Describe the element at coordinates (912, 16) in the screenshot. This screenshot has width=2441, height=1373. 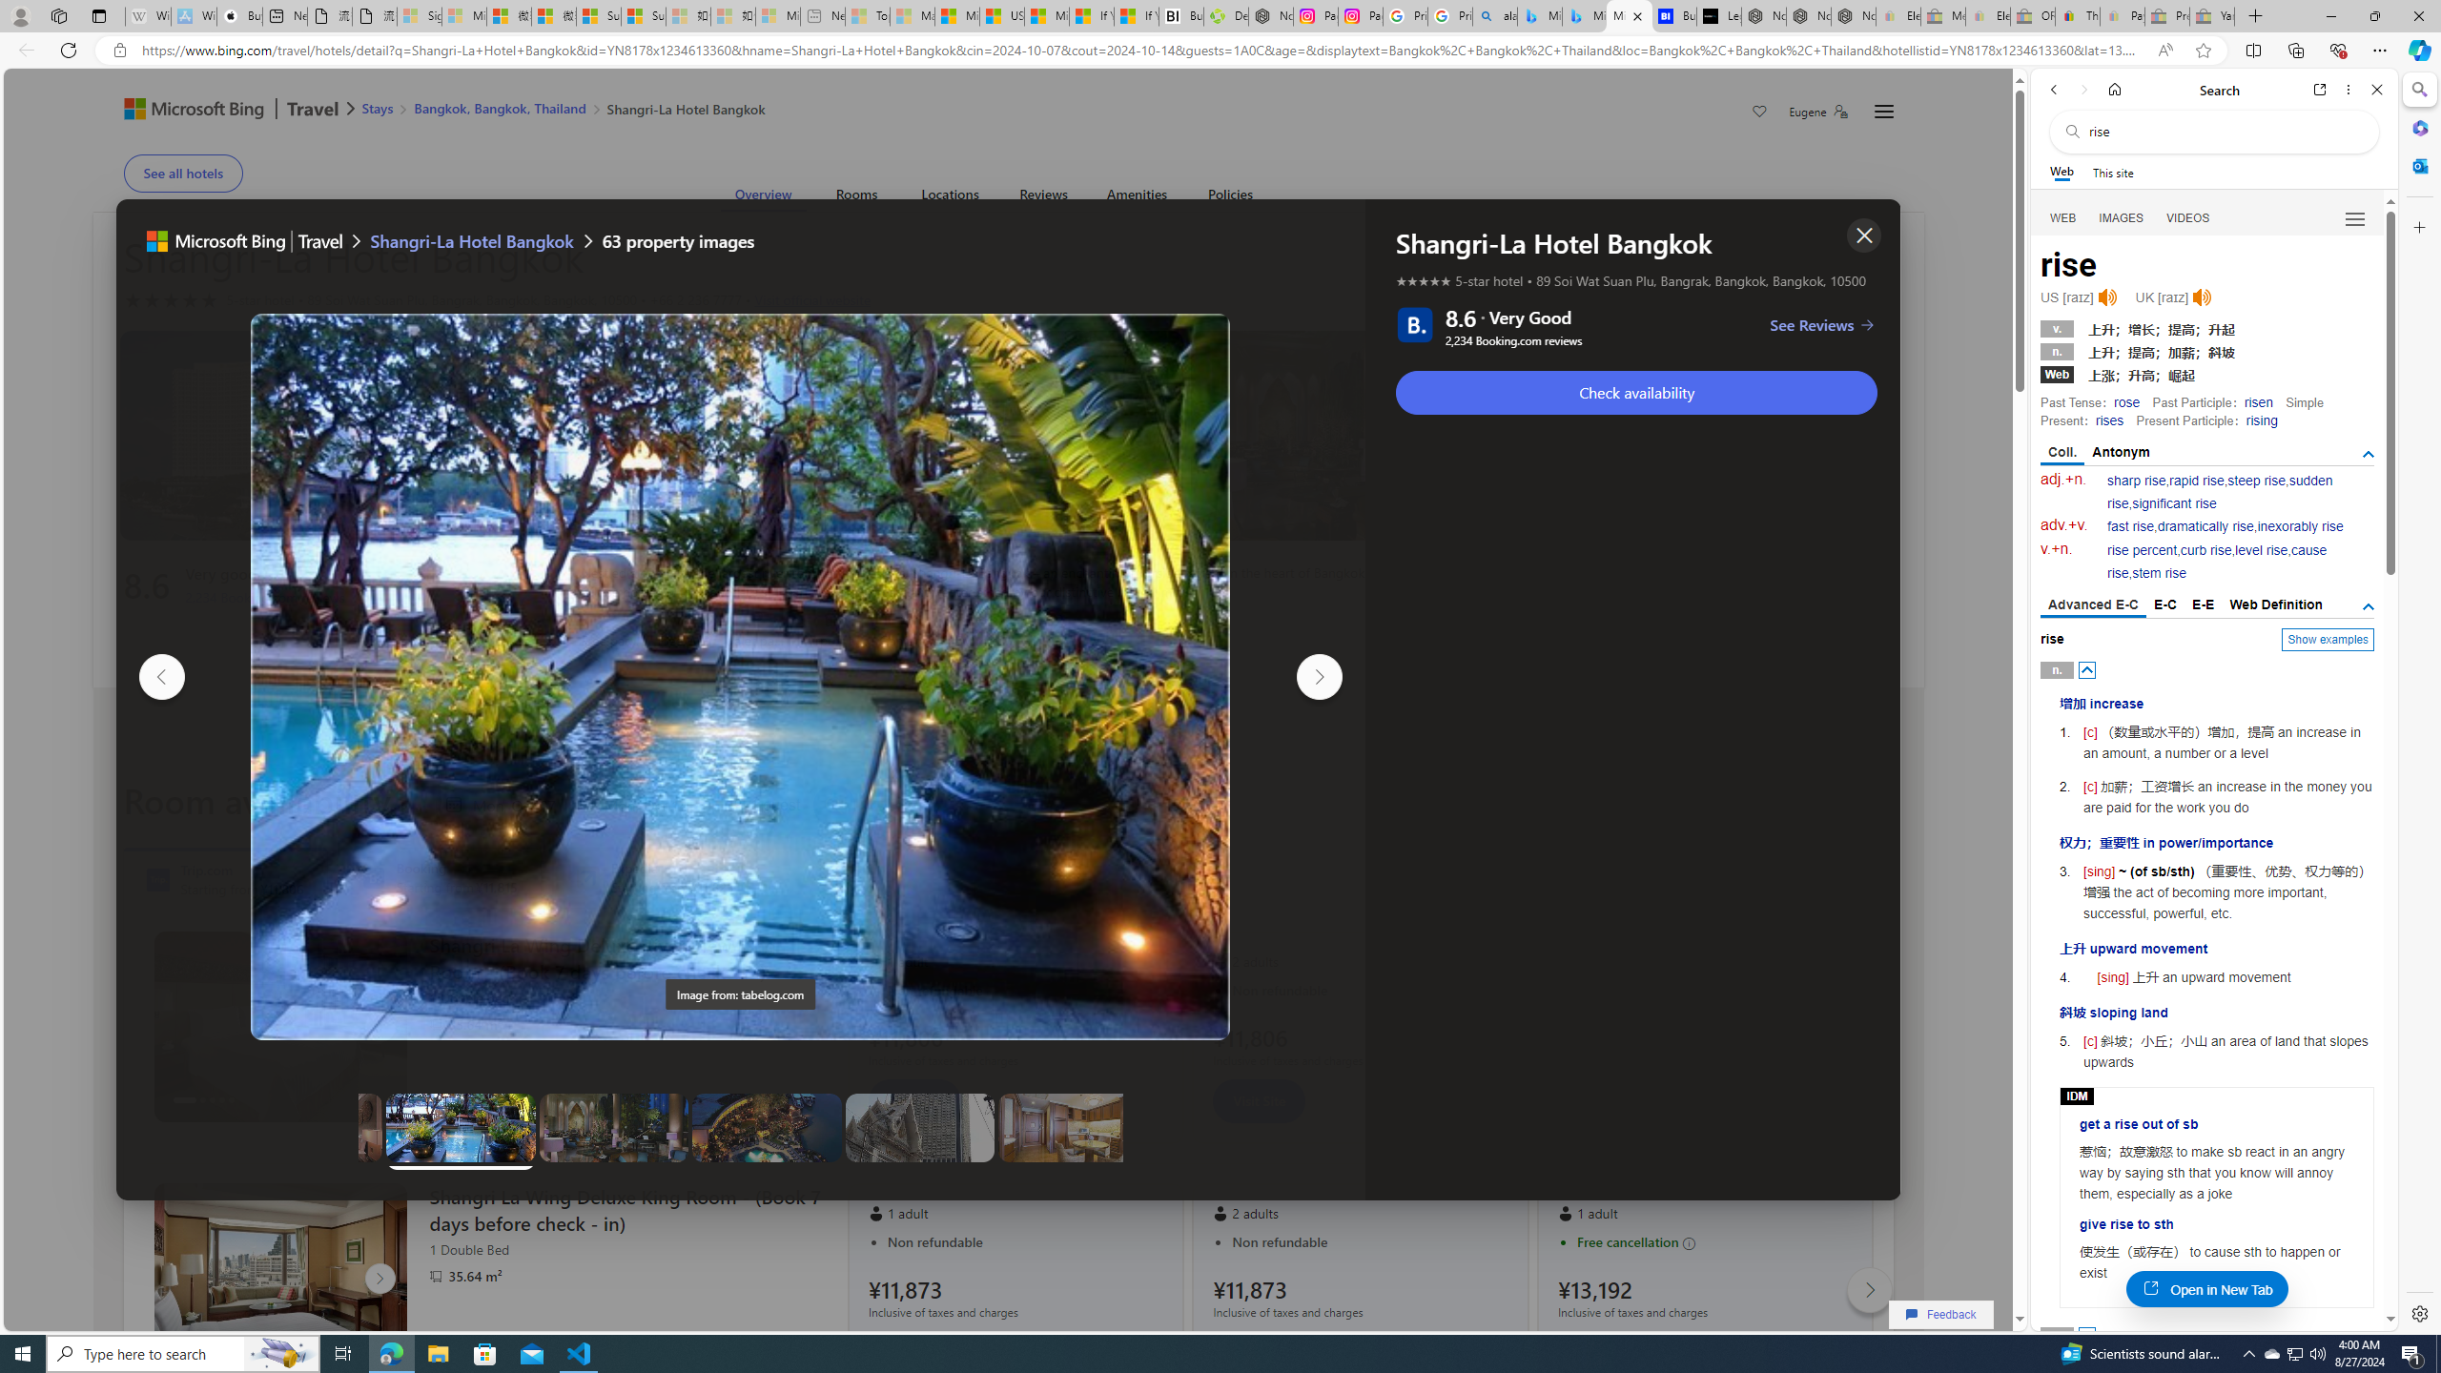
I see `Marine life - MSN - Sleeping` at that location.